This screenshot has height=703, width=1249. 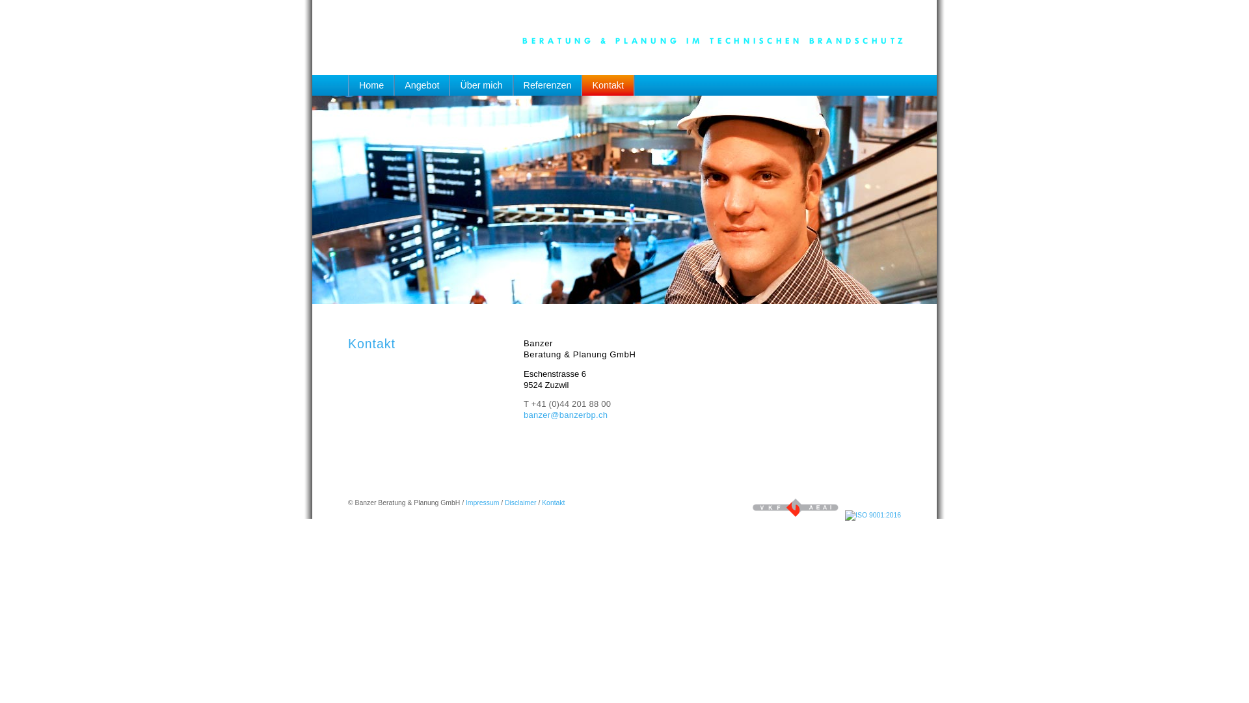 I want to click on Impressum, so click(x=483, y=503).